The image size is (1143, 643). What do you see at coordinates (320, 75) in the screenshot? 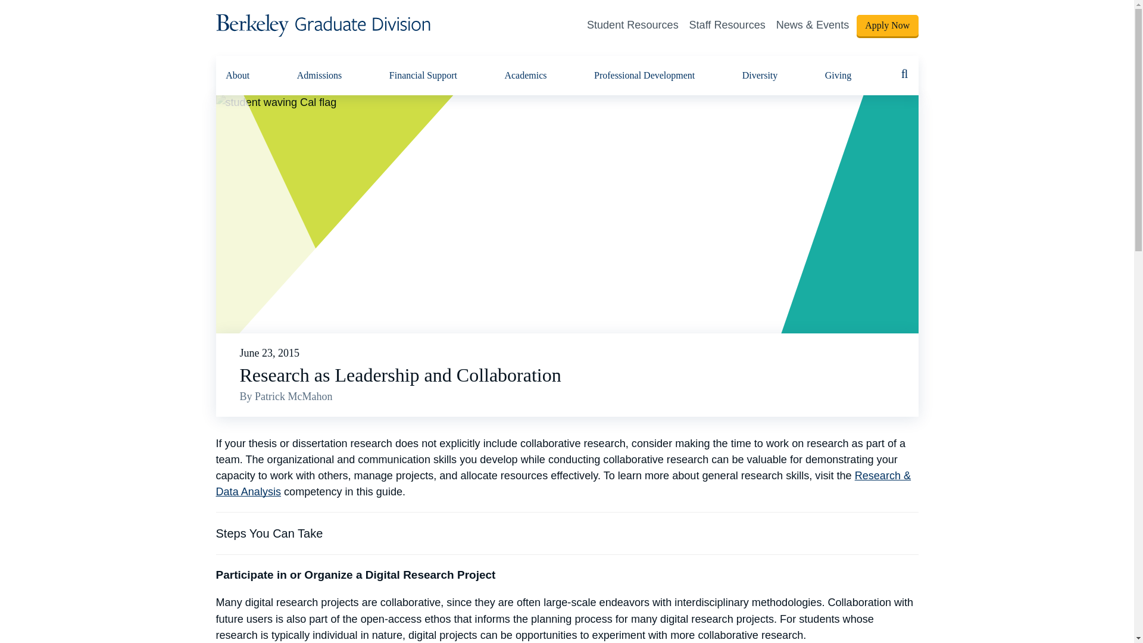
I see `Admissions` at bounding box center [320, 75].